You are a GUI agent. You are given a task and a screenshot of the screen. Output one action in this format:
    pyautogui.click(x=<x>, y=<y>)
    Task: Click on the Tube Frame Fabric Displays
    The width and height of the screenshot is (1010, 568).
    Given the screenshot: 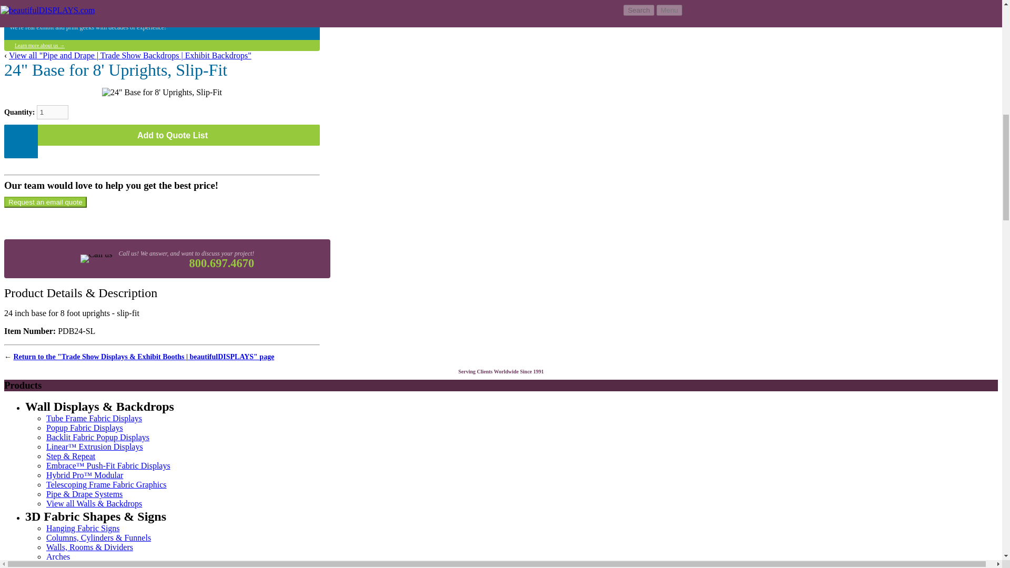 What is the action you would take?
    pyautogui.click(x=94, y=418)
    